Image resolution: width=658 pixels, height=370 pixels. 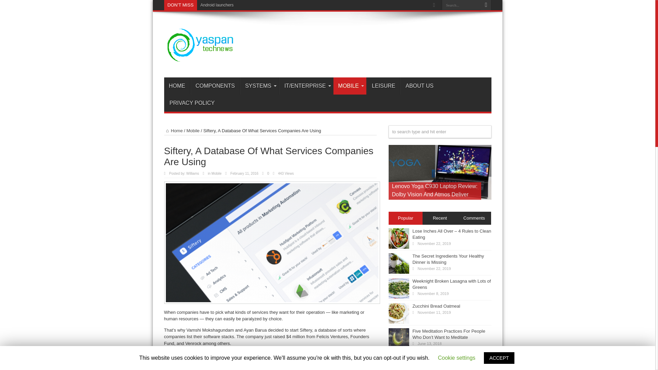 I want to click on ABOUT US, so click(x=419, y=86).